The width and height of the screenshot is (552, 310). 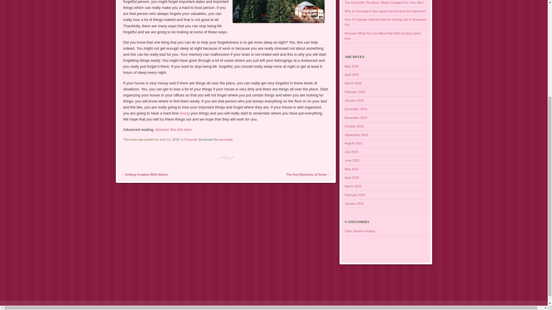 I want to click on September 2015, so click(x=356, y=135).